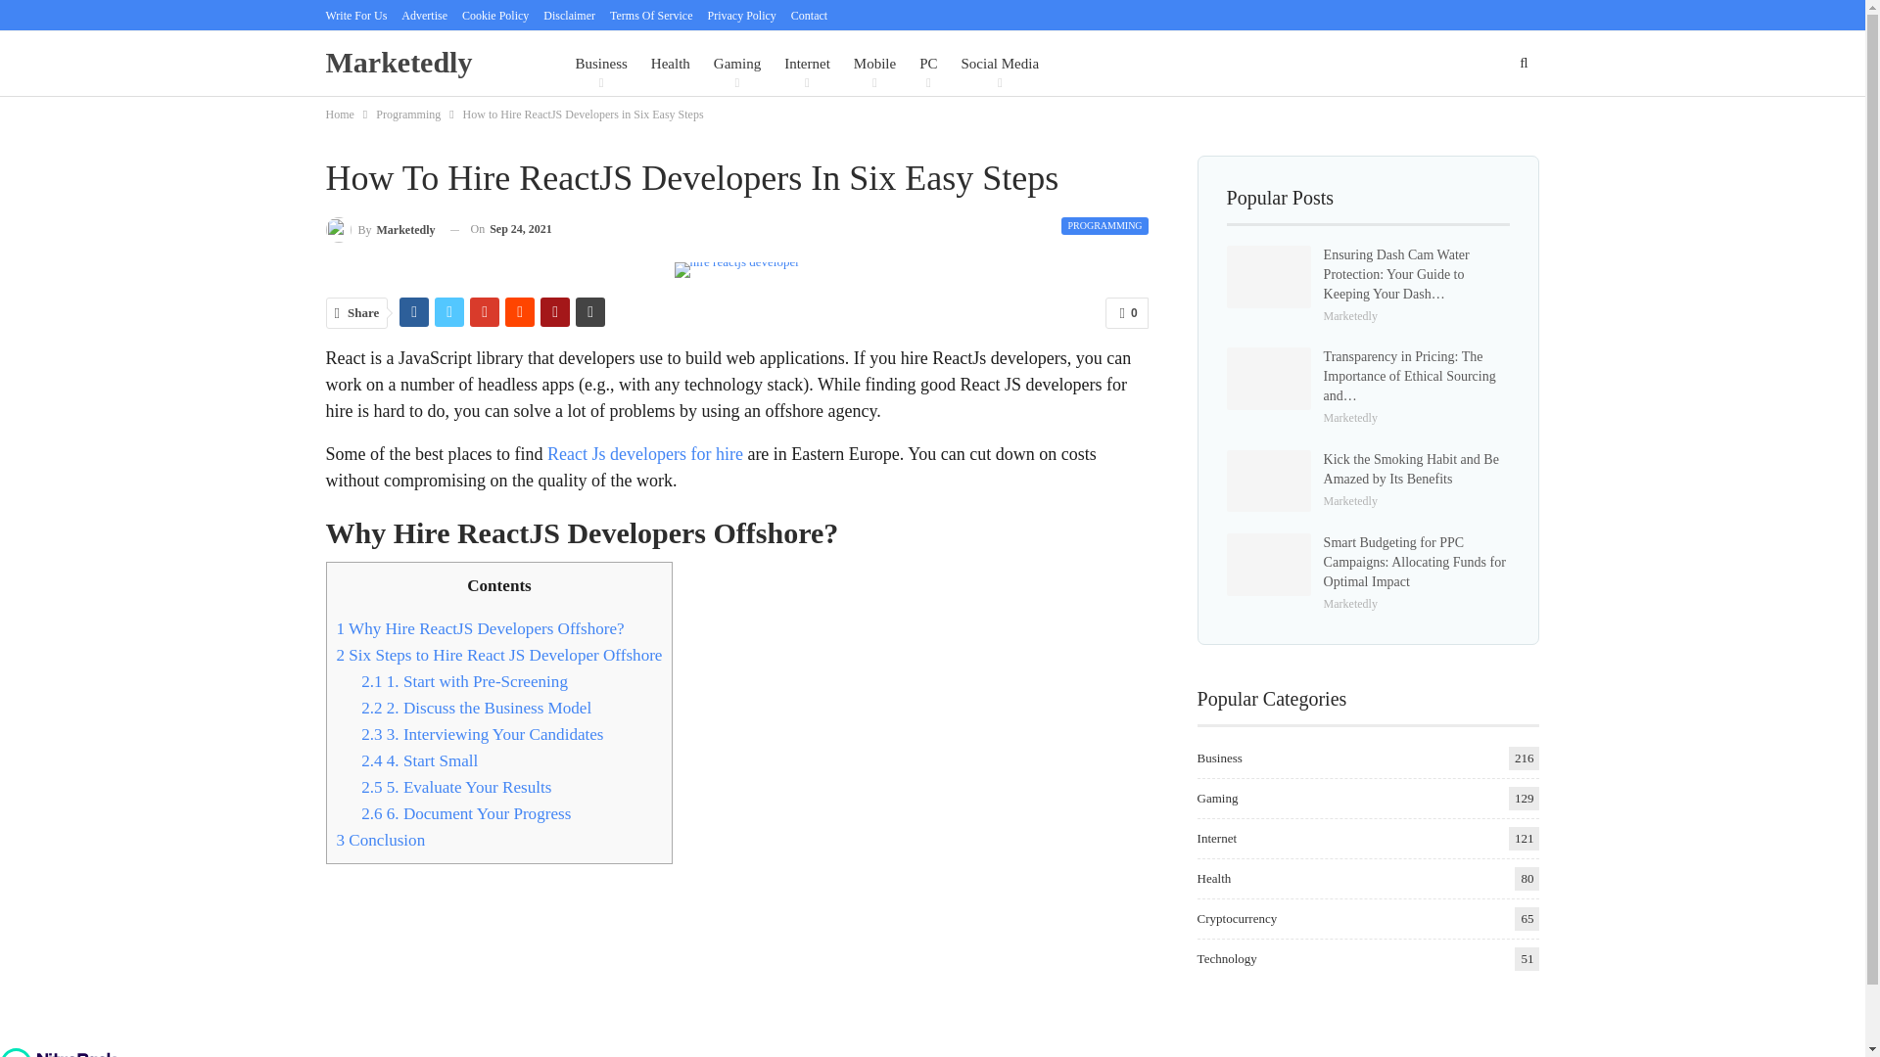 The height and width of the screenshot is (1057, 1880). What do you see at coordinates (874, 64) in the screenshot?
I see `Mobile` at bounding box center [874, 64].